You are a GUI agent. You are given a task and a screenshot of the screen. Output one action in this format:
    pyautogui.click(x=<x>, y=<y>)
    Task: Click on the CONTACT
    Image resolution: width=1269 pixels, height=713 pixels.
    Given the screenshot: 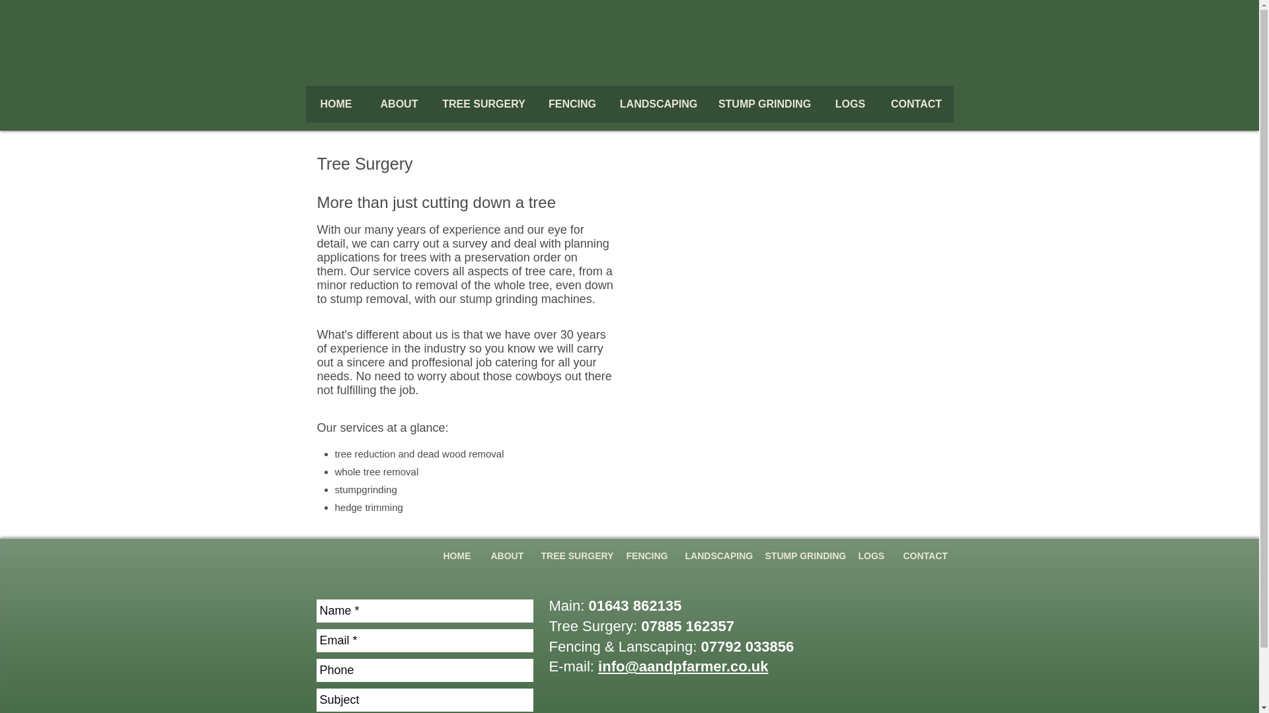 What is the action you would take?
    pyautogui.click(x=916, y=108)
    